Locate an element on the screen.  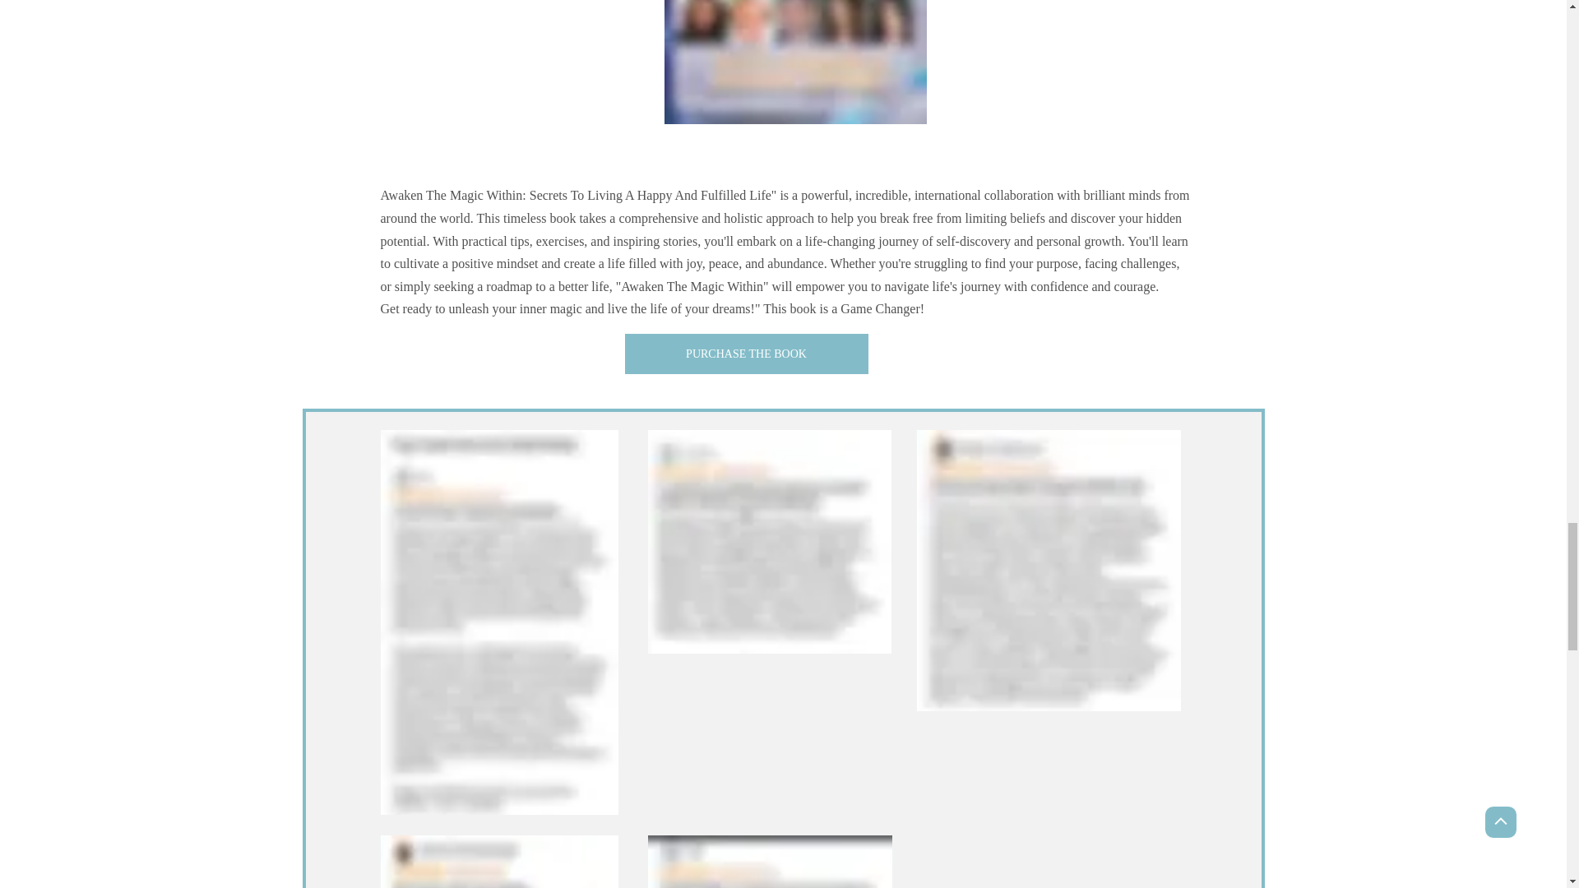
Review 2.jpg is located at coordinates (770, 541).